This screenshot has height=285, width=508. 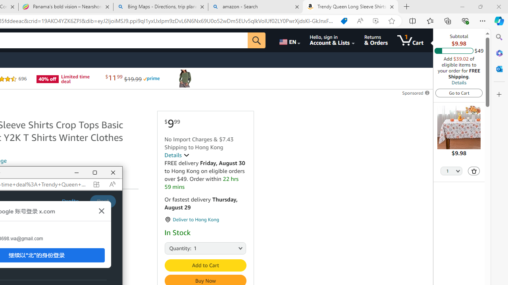 I want to click on Details , so click(x=177, y=155).